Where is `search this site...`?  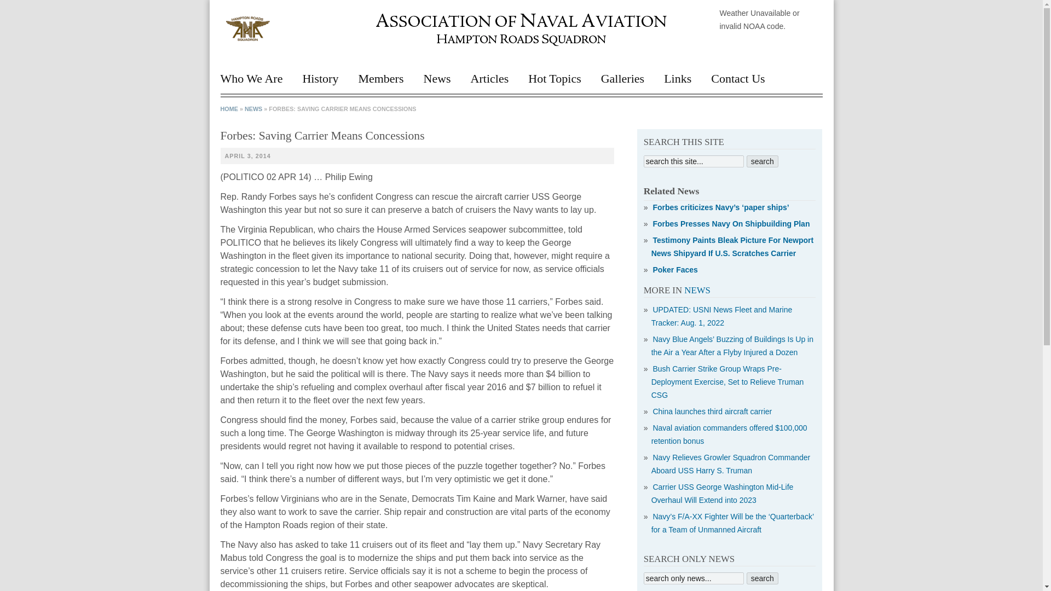
search this site... is located at coordinates (694, 161).